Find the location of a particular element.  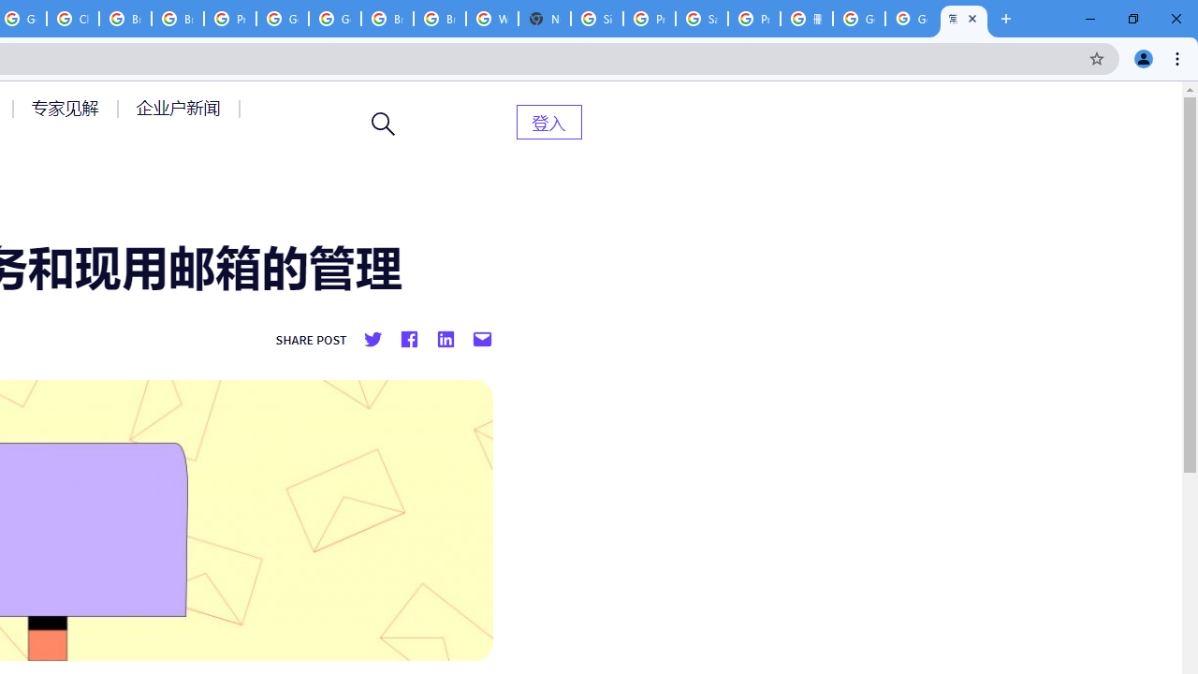

AutomationID: menu-item-77764 is located at coordinates (67, 108).